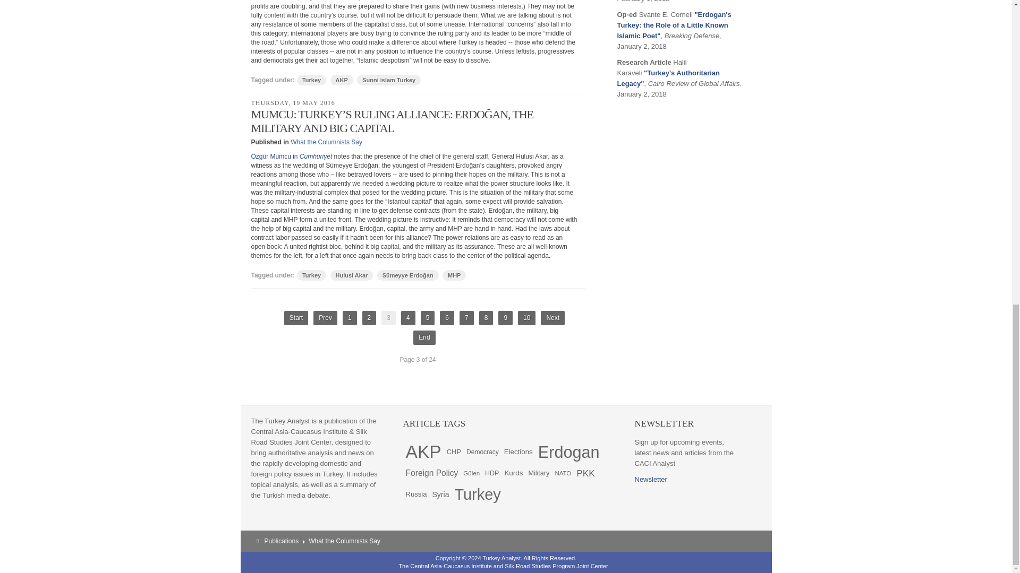  I want to click on End, so click(424, 337).